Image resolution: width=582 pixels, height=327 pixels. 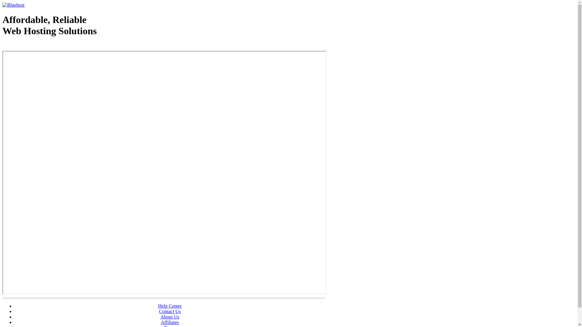 I want to click on Affiliates, so click(x=170, y=322).